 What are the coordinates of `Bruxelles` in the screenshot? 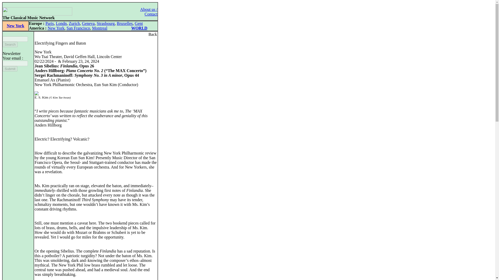 It's located at (125, 23).